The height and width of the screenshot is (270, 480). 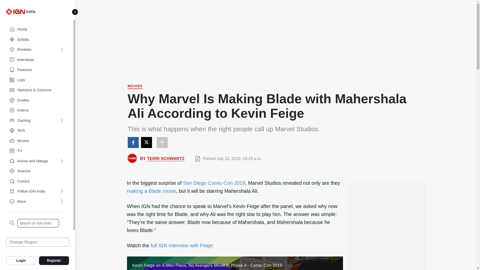 What do you see at coordinates (36, 60) in the screenshot?
I see `Interviews` at bounding box center [36, 60].